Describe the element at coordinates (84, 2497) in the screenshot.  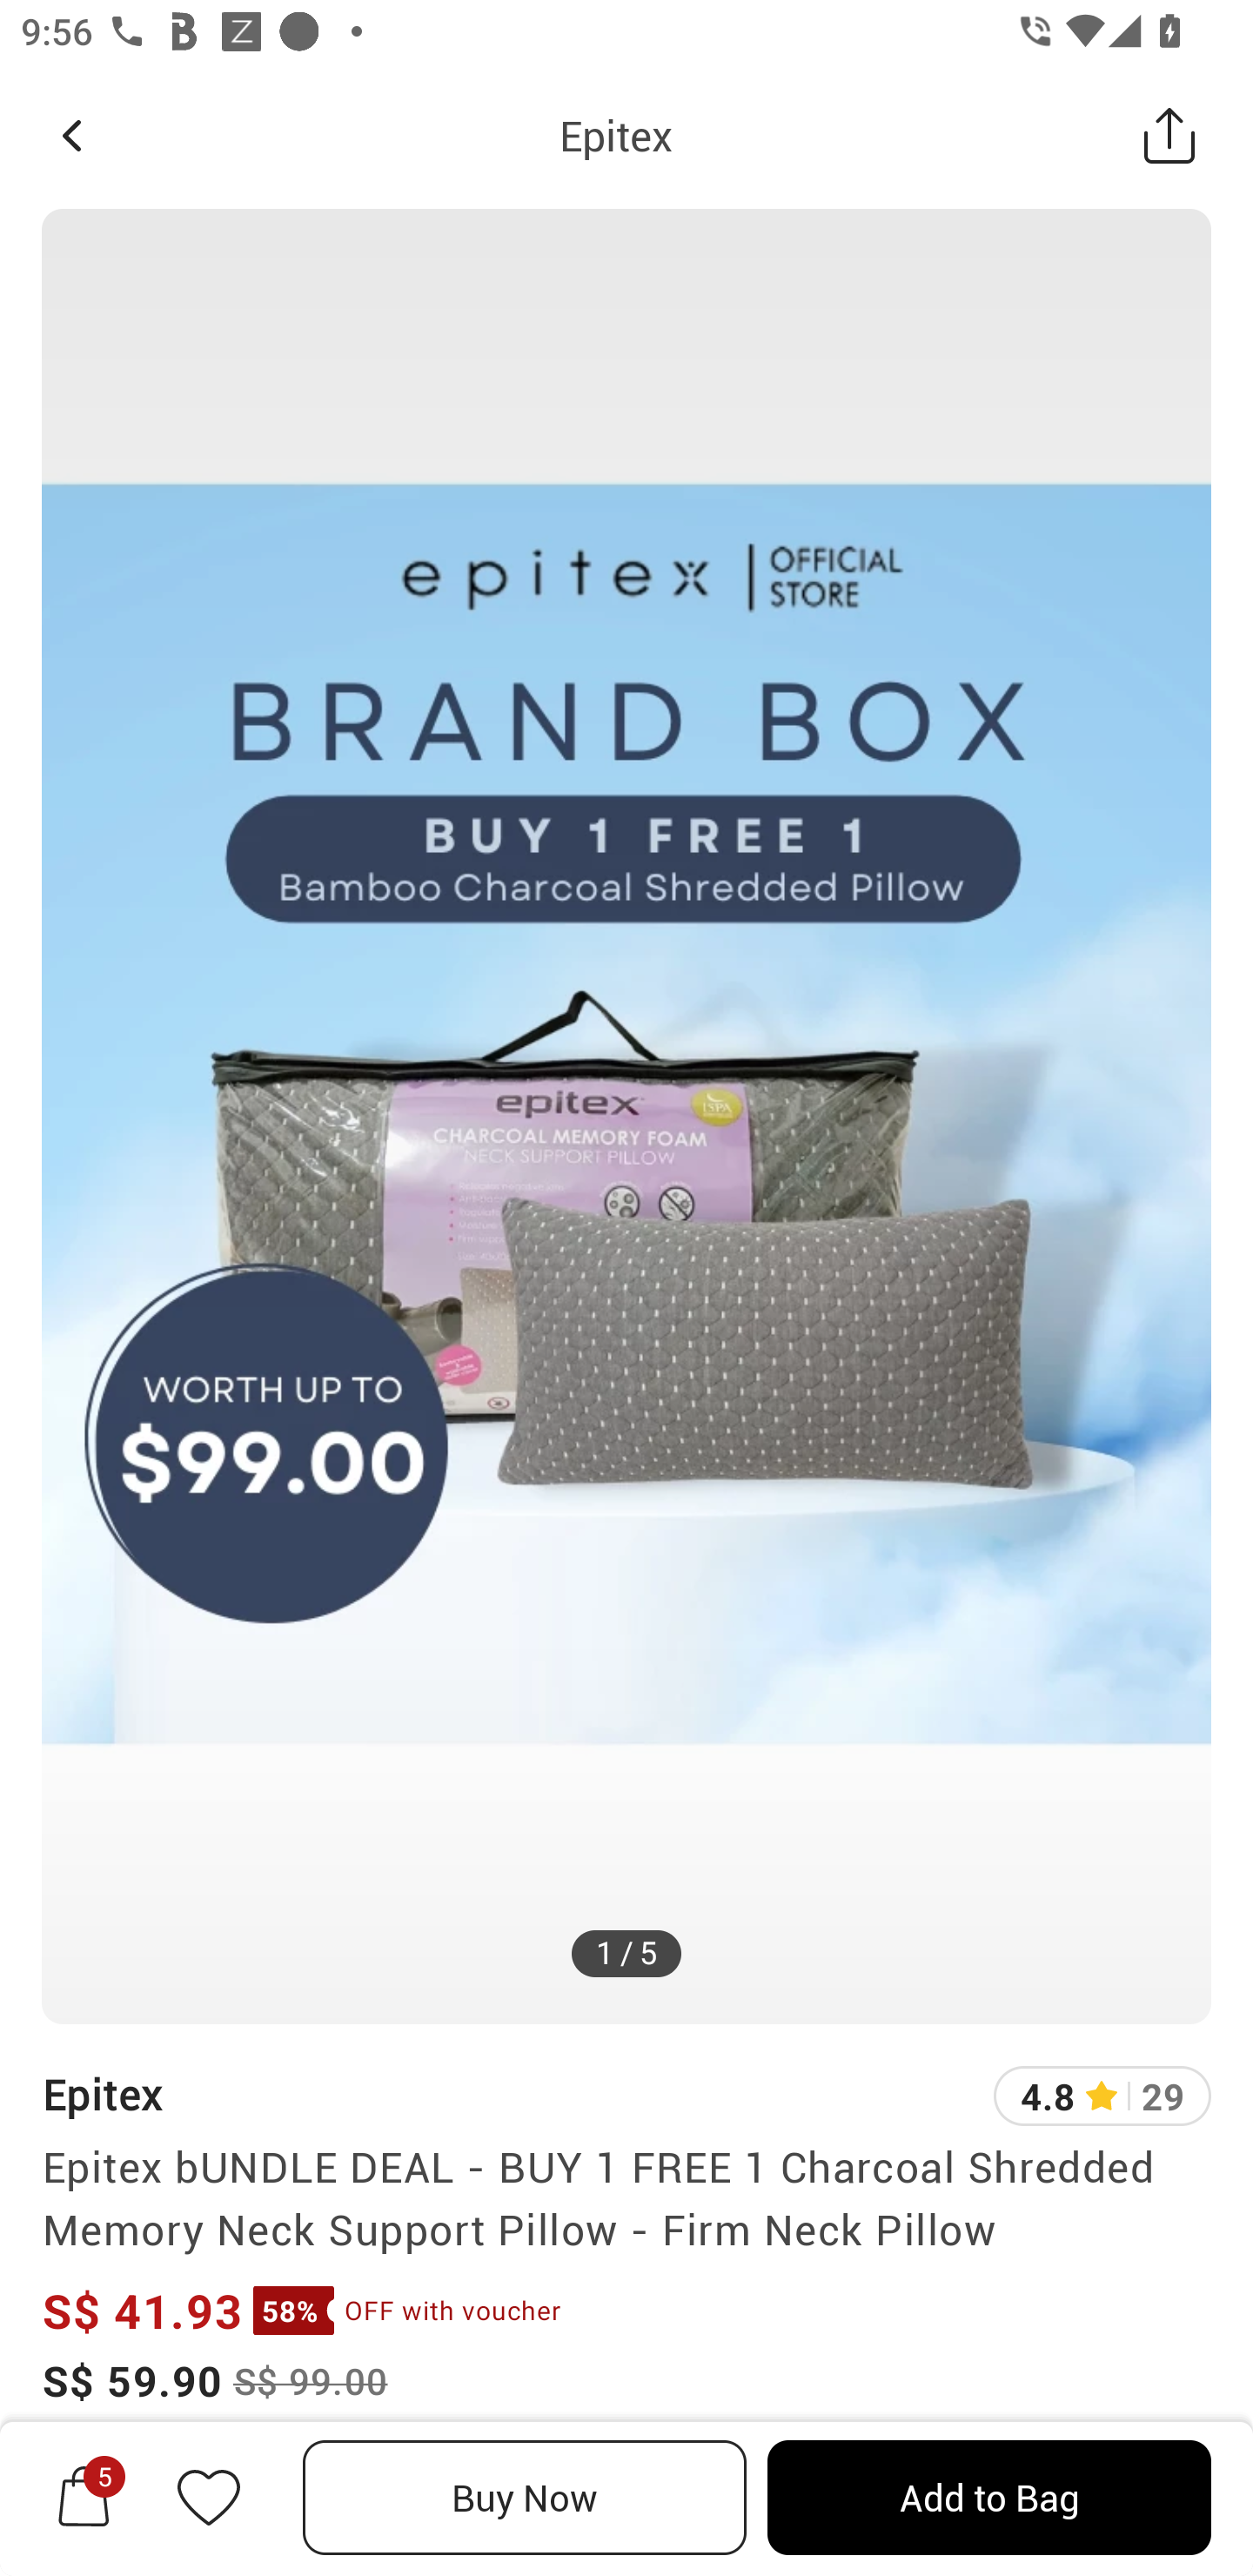
I see `5` at that location.